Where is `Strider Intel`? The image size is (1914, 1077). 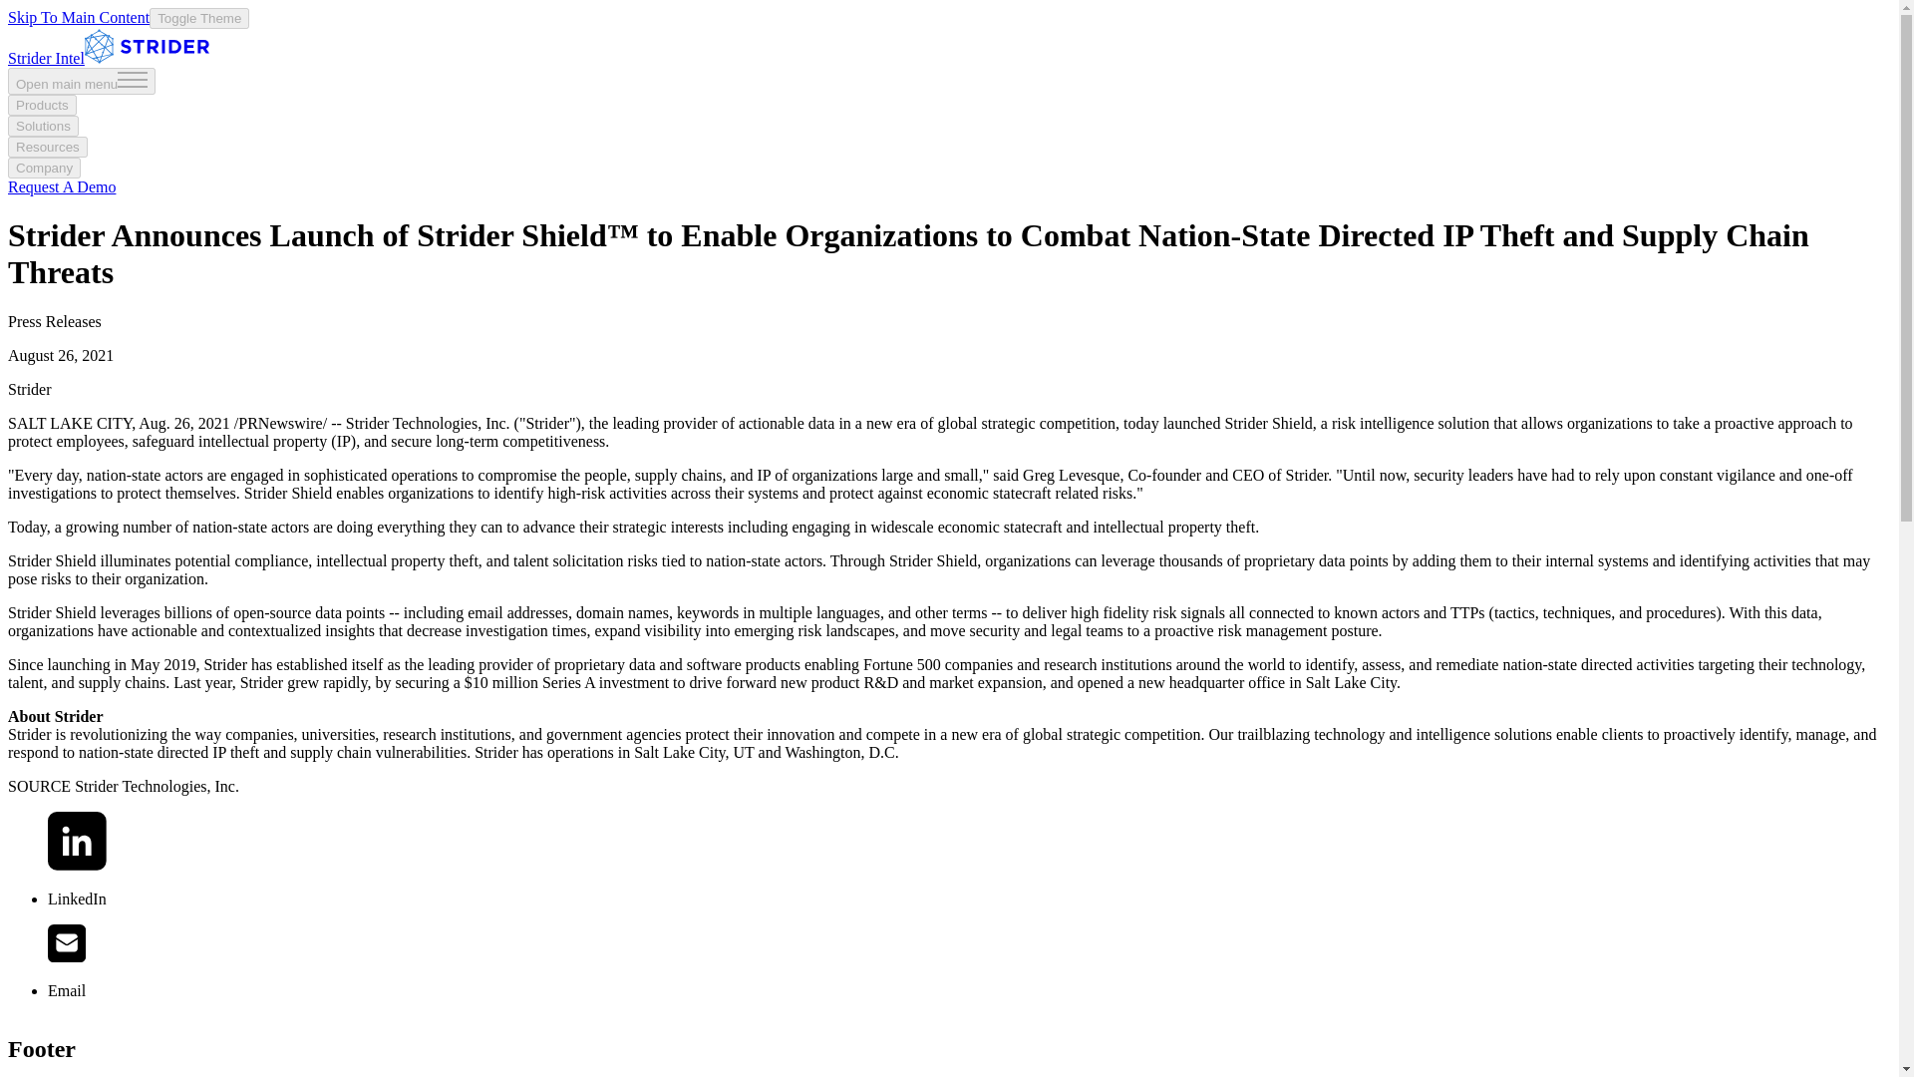
Strider Intel is located at coordinates (108, 58).